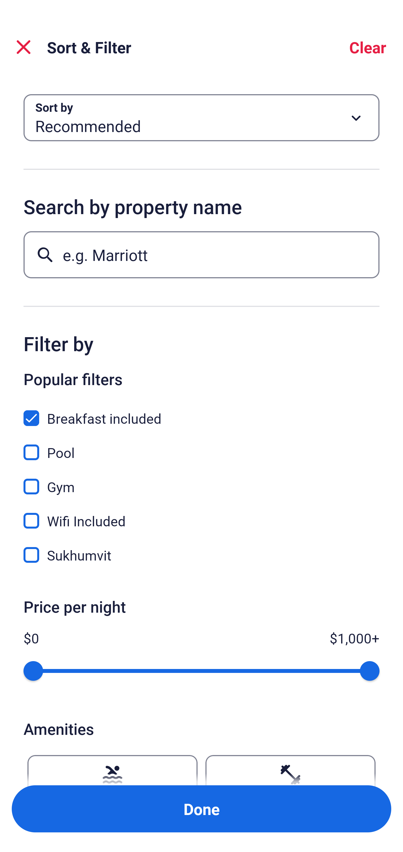 The width and height of the screenshot is (403, 852). I want to click on Sort by Button Recommended, so click(201, 118).